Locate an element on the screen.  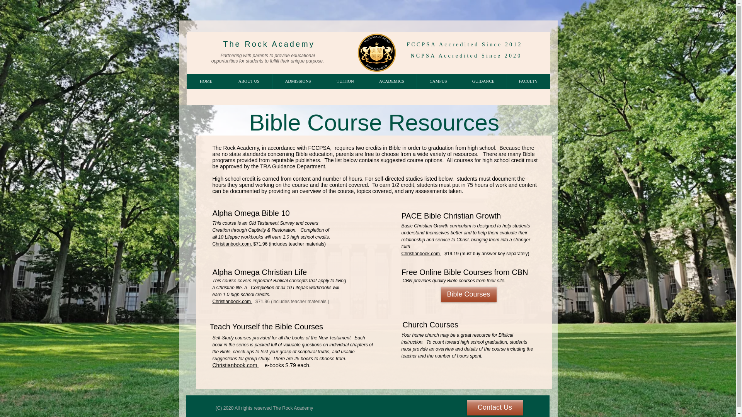
FCCPSA Accredited Since 2012 is located at coordinates (465, 45).